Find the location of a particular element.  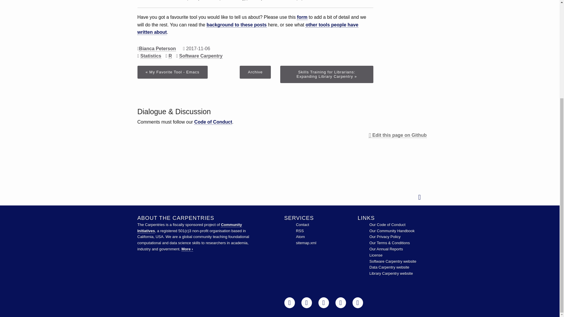

License is located at coordinates (376, 255).